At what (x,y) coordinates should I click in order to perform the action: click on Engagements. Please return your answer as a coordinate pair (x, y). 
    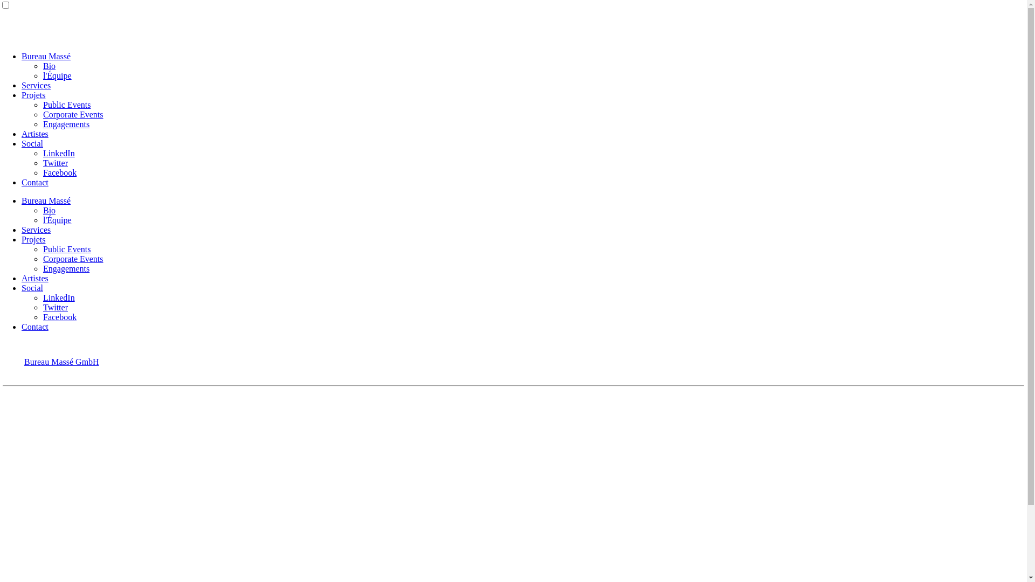
    Looking at the image, I should click on (66, 268).